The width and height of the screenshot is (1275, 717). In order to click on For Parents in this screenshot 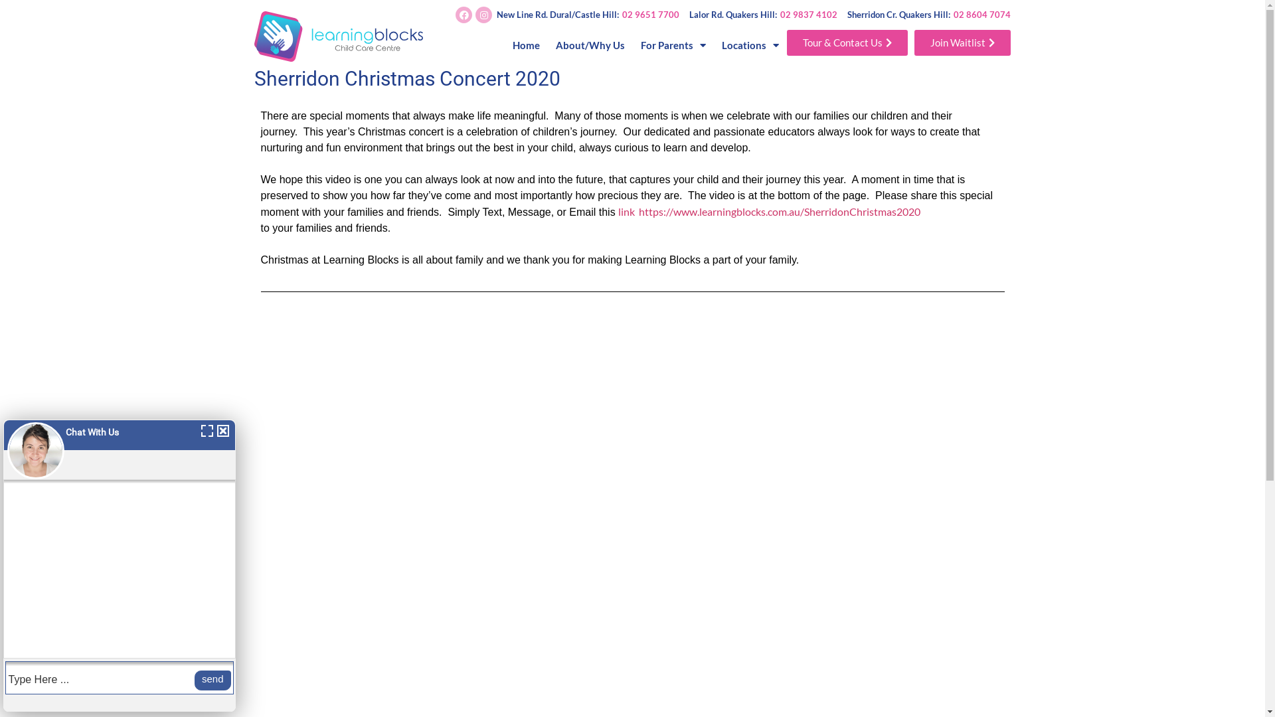, I will do `click(673, 45)`.